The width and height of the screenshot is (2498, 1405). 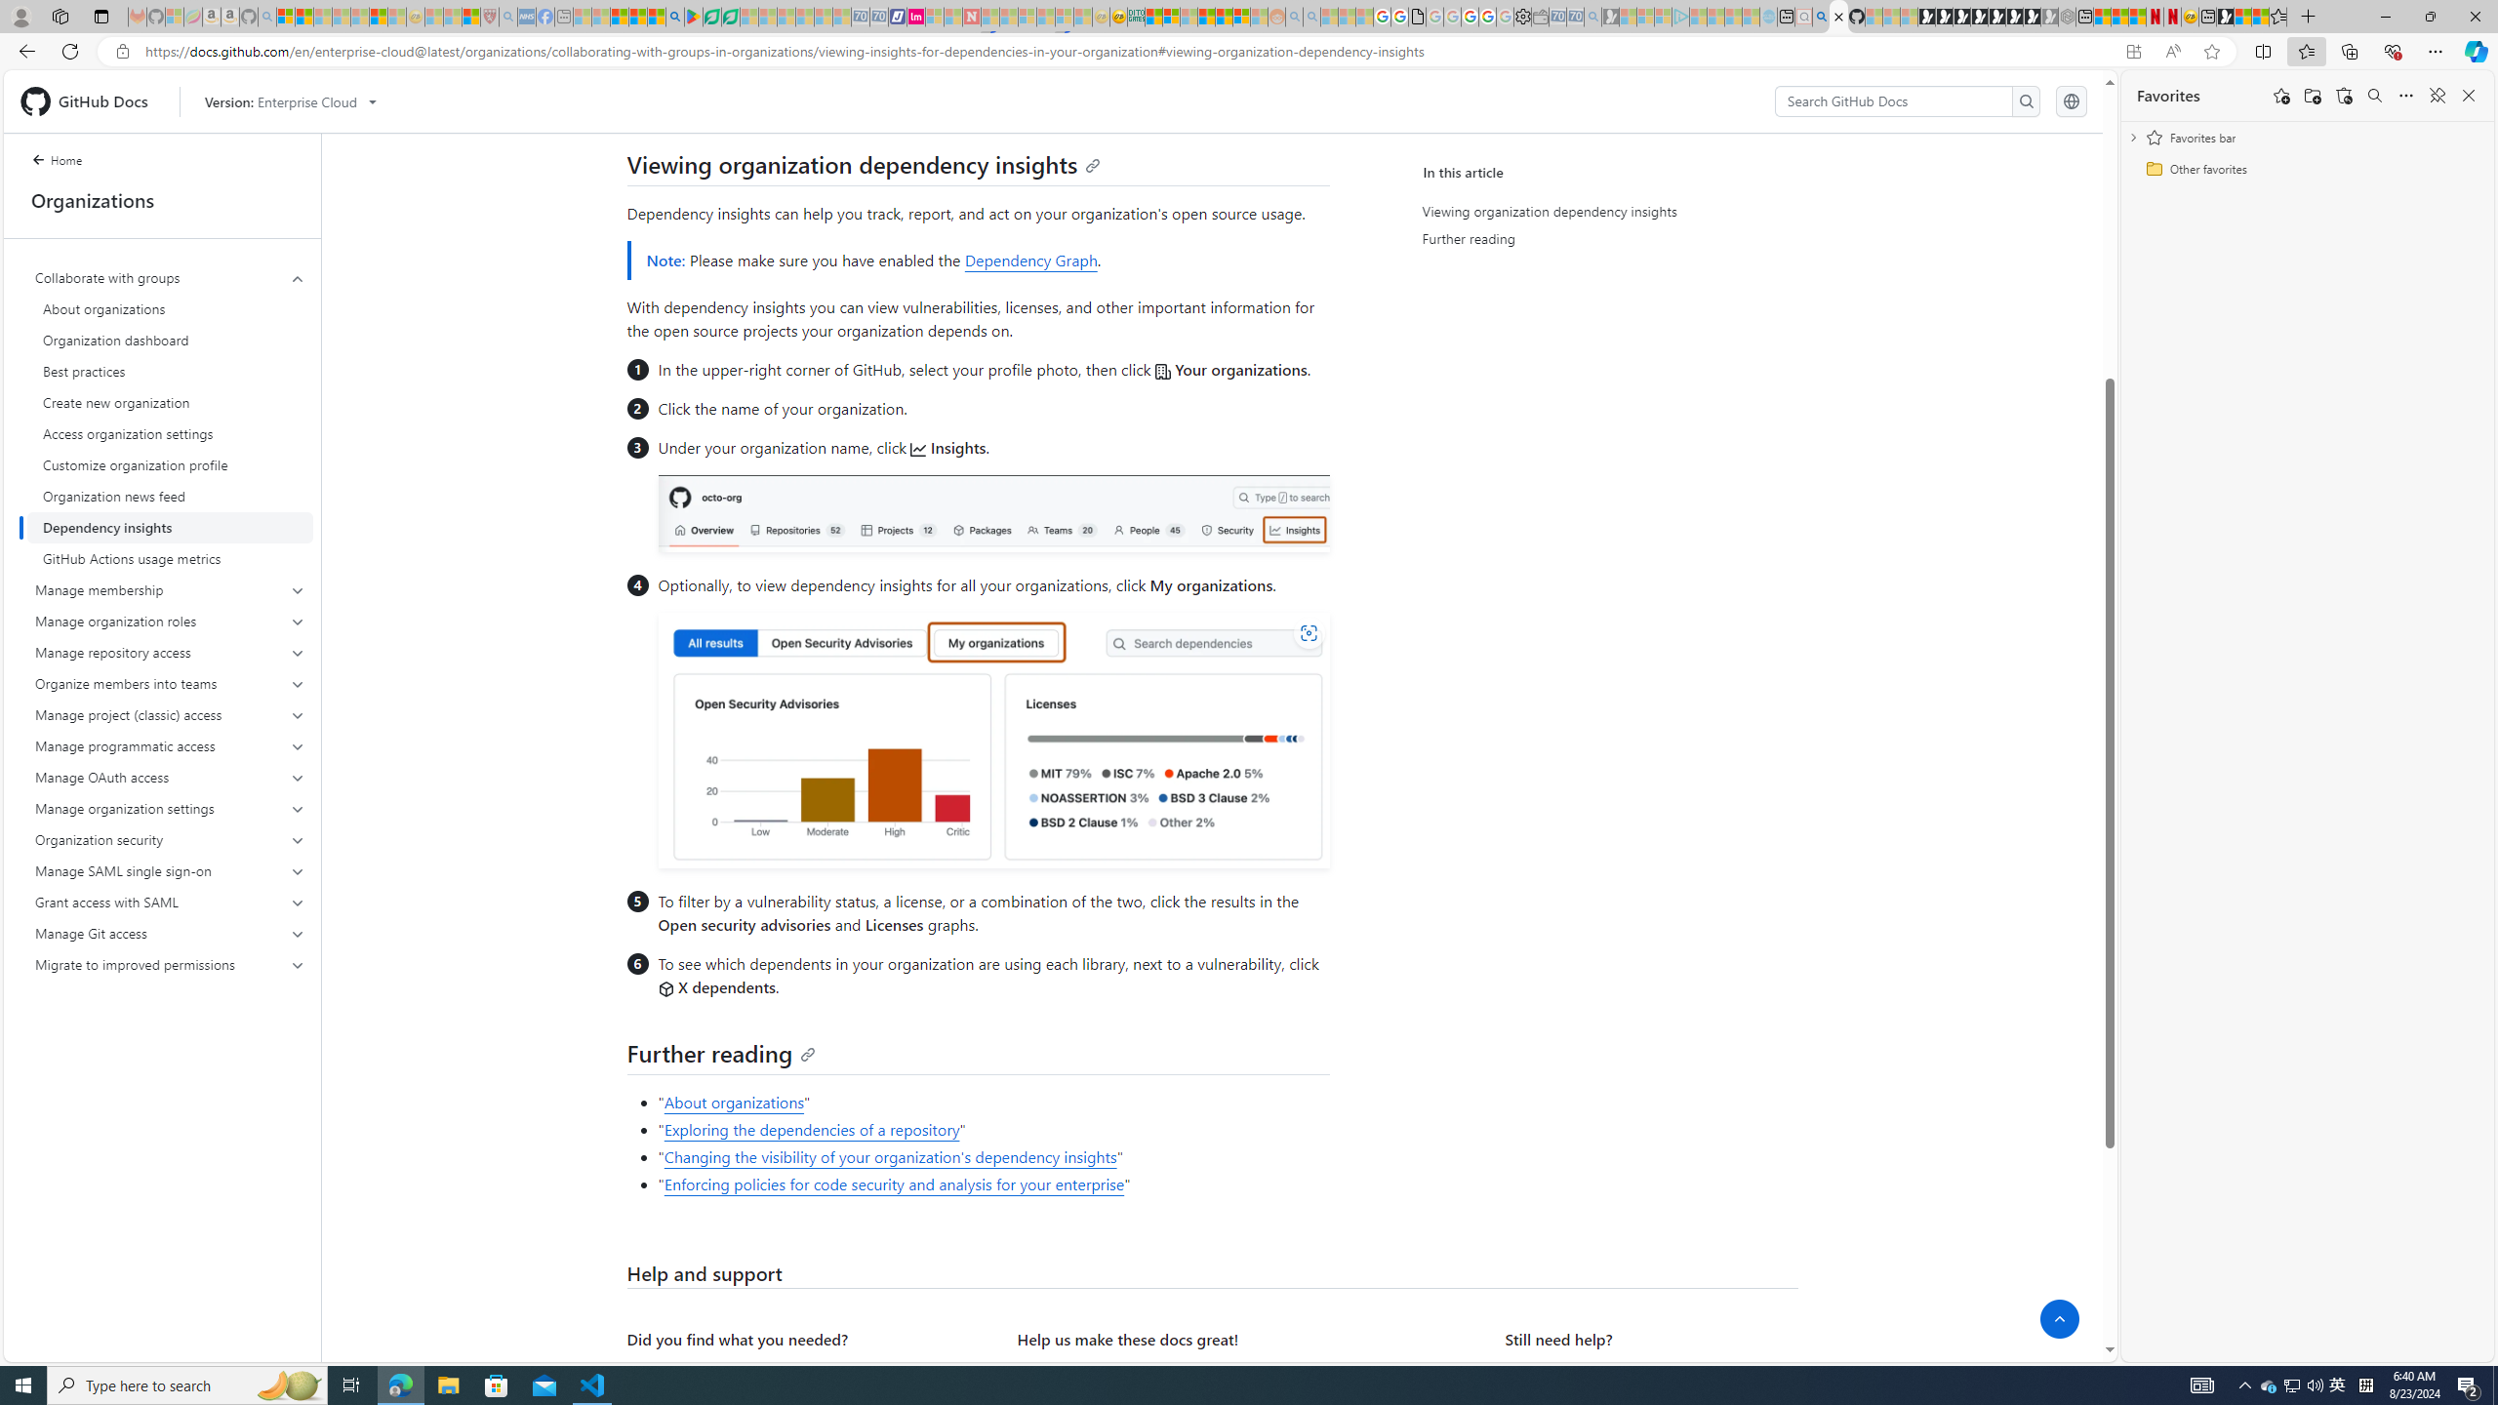 I want to click on Viewing organization dependency insights, so click(x=864, y=164).